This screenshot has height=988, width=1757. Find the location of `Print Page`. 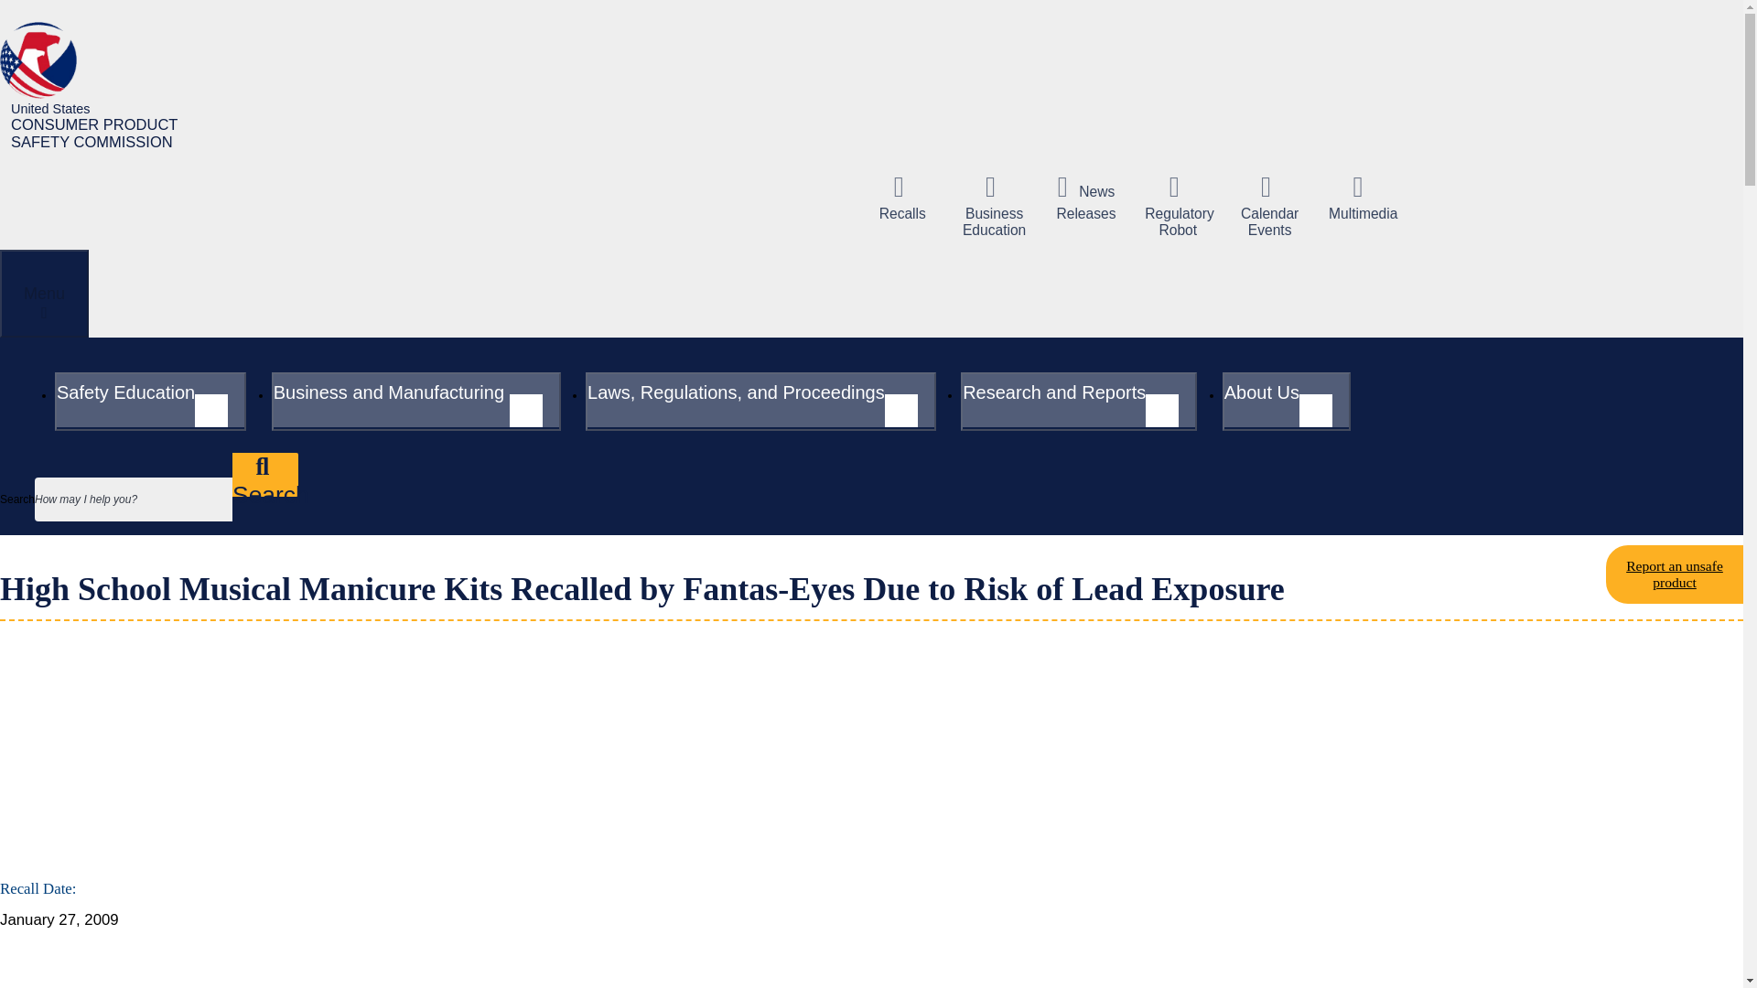

Print Page is located at coordinates (99, 86).